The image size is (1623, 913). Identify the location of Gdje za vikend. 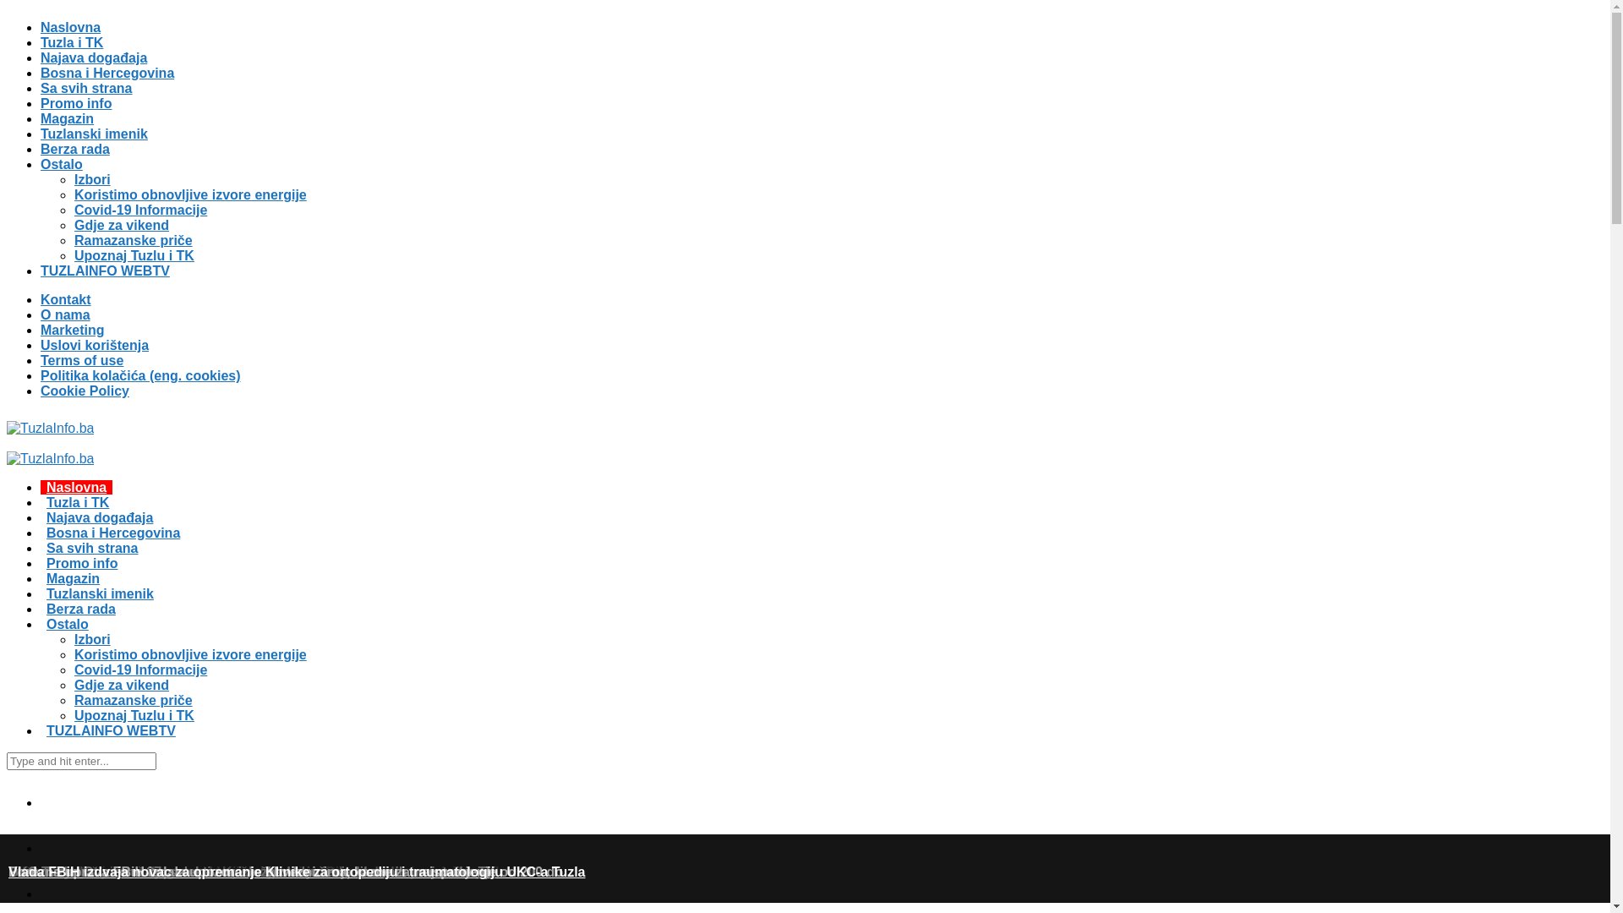
(122, 685).